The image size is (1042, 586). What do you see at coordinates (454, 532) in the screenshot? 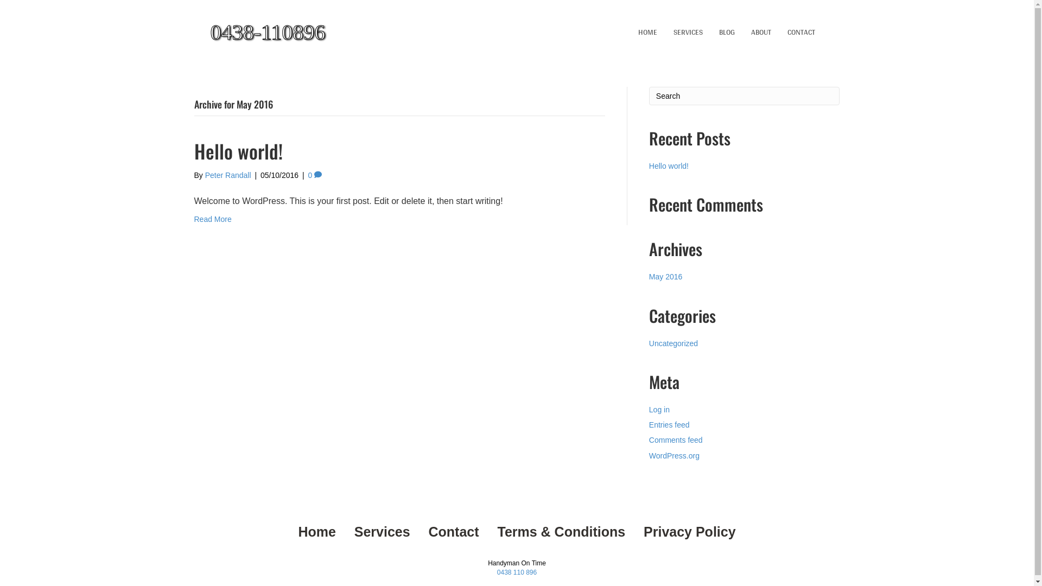
I see `Contact` at bounding box center [454, 532].